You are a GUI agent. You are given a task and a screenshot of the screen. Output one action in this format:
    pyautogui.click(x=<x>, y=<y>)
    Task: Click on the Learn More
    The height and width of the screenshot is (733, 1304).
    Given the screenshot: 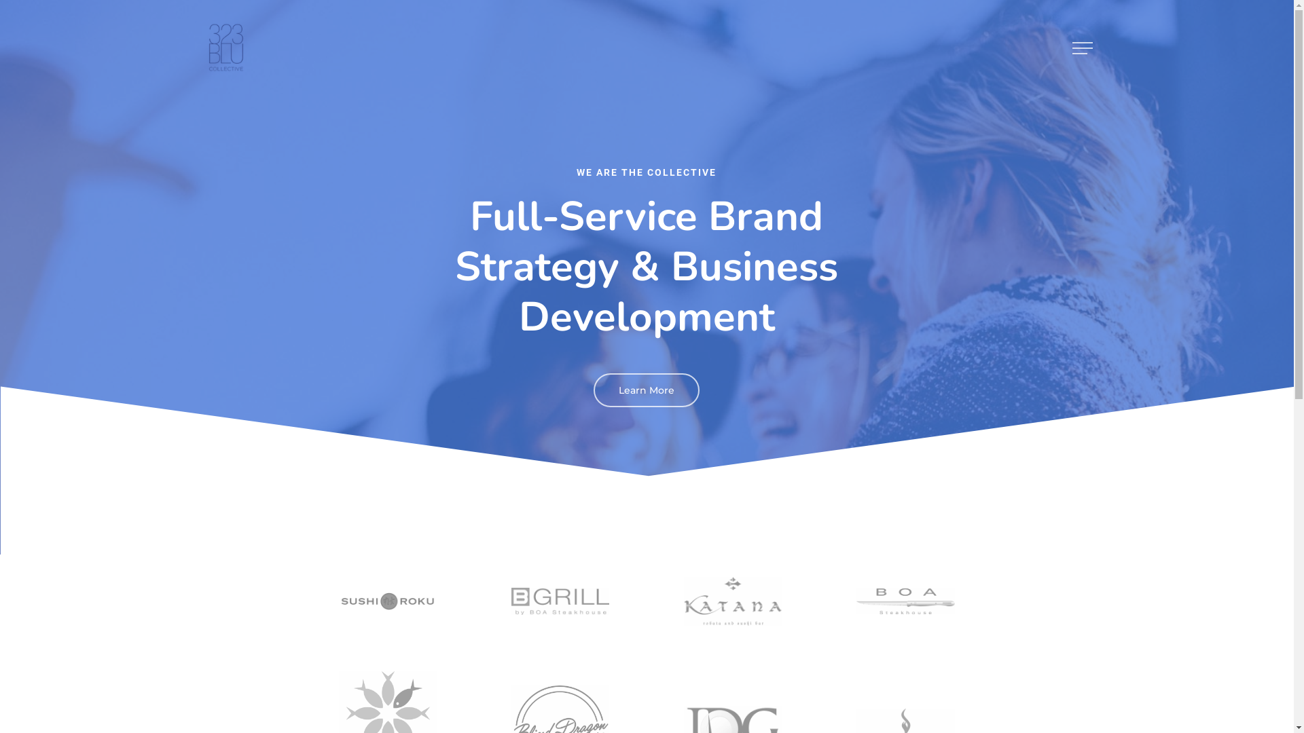 What is the action you would take?
    pyautogui.click(x=647, y=390)
    